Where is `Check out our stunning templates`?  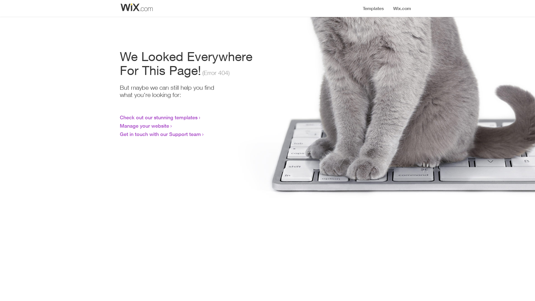 Check out our stunning templates is located at coordinates (159, 117).